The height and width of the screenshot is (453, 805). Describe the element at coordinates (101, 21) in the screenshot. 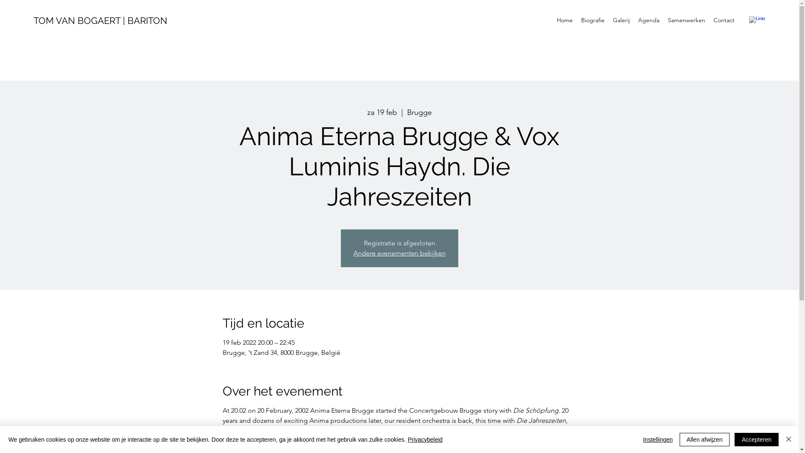

I see `TOM VAN BOGAERT | BARITON` at that location.